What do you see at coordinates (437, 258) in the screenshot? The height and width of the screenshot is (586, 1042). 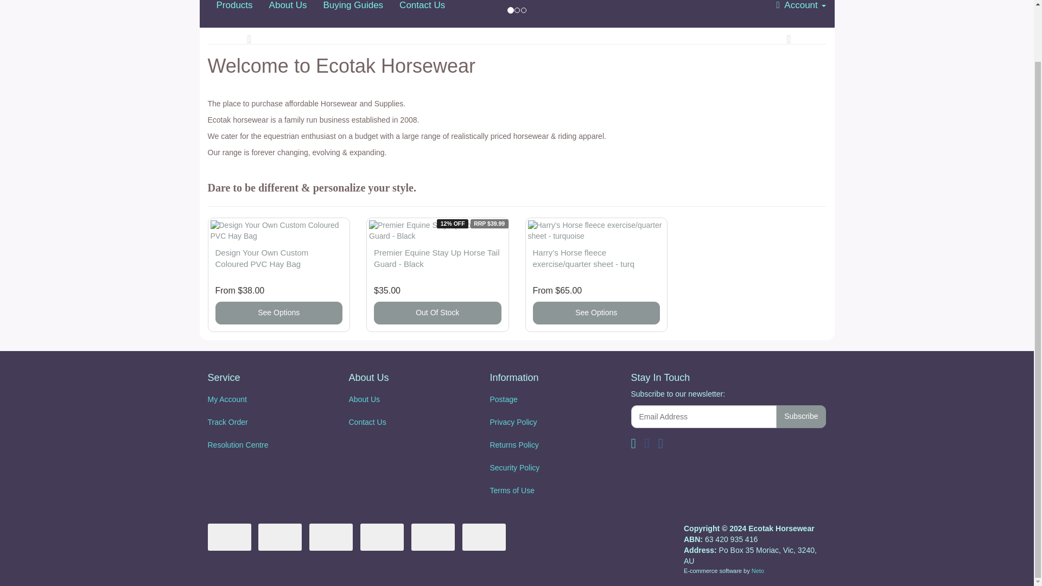 I see `Premier Equine Stay Up Horse Tail Guard - Black` at bounding box center [437, 258].